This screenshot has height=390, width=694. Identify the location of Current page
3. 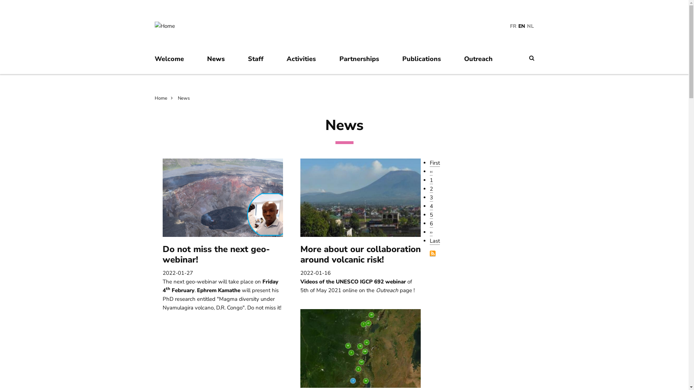
(432, 198).